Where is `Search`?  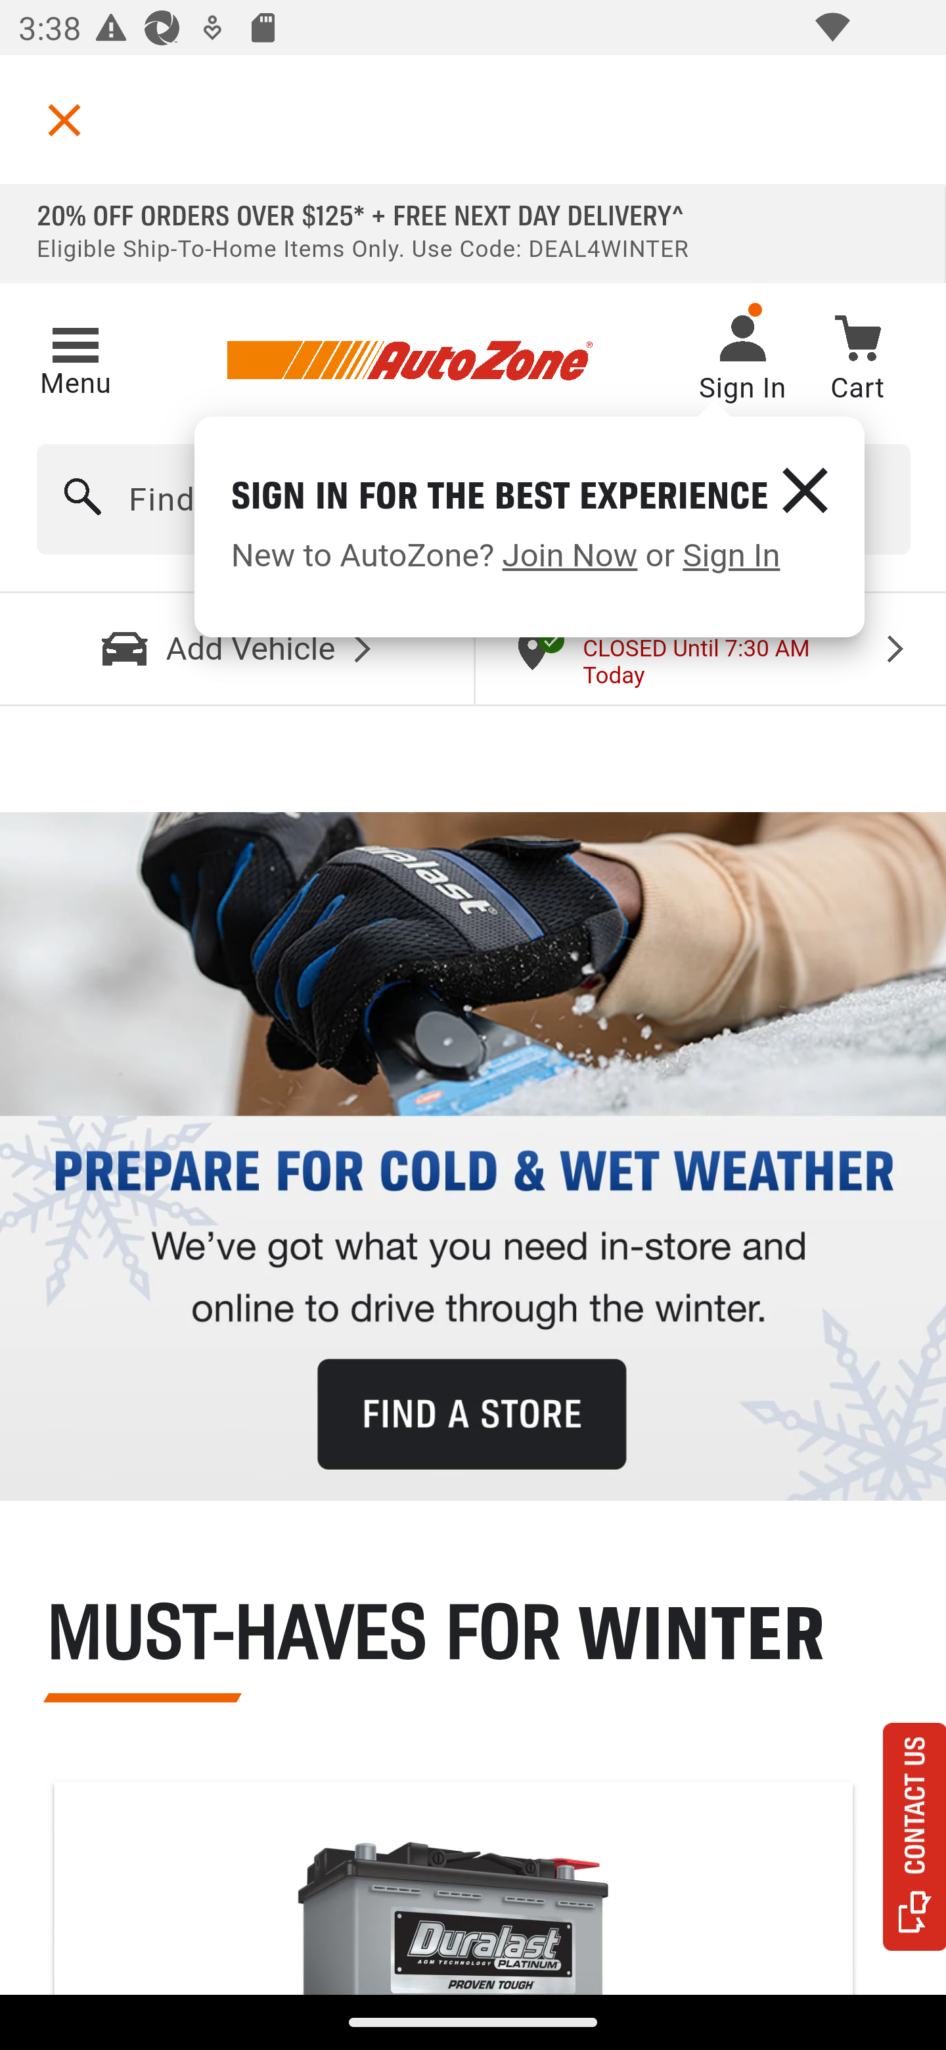
Search is located at coordinates (83, 500).